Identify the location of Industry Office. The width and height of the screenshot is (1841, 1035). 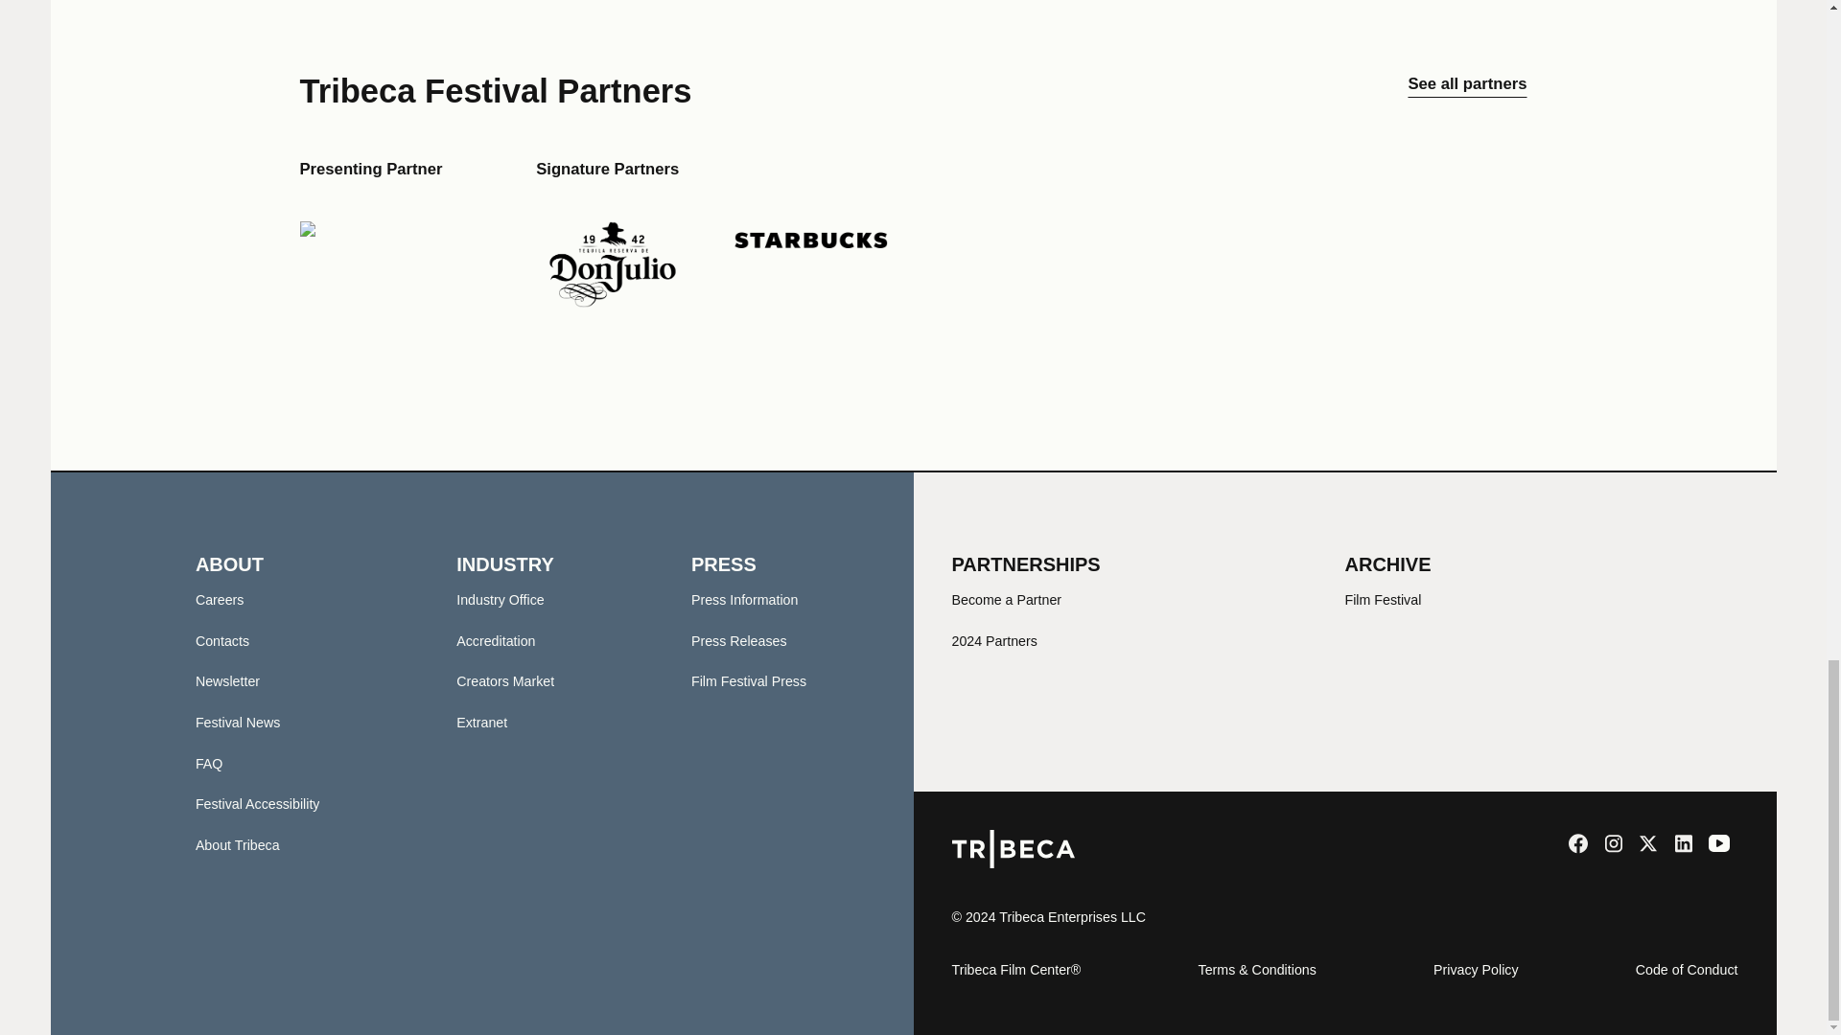
(500, 599).